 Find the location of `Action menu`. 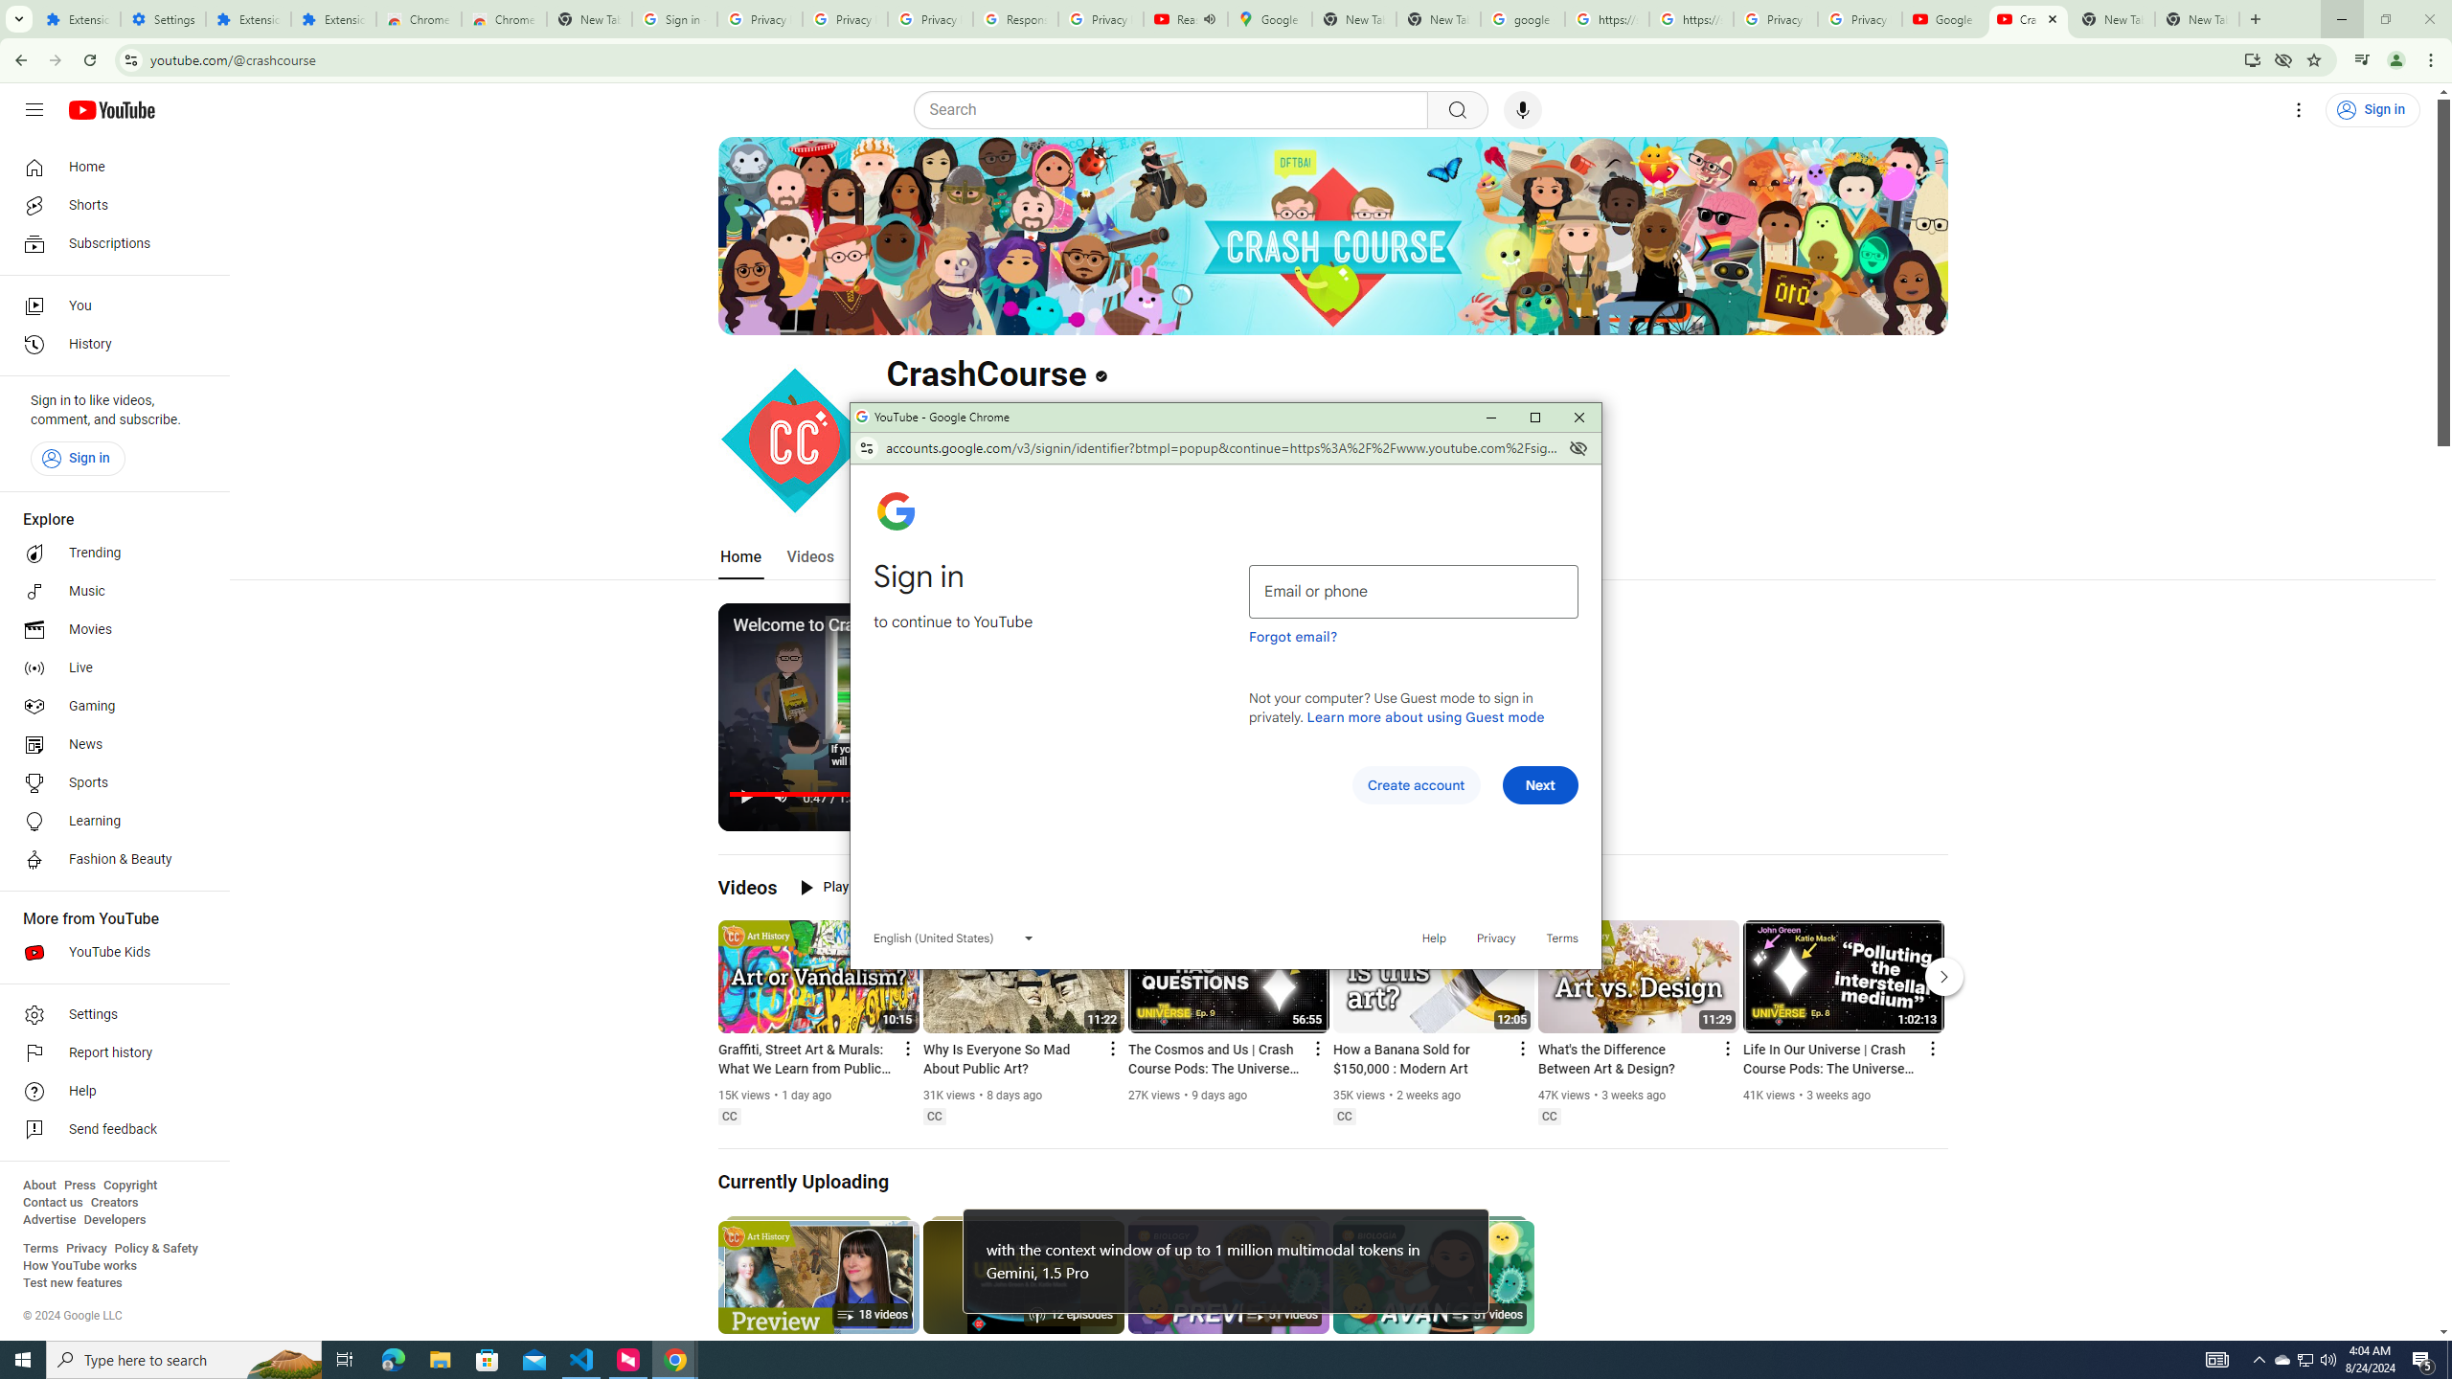

Action menu is located at coordinates (1931, 1048).